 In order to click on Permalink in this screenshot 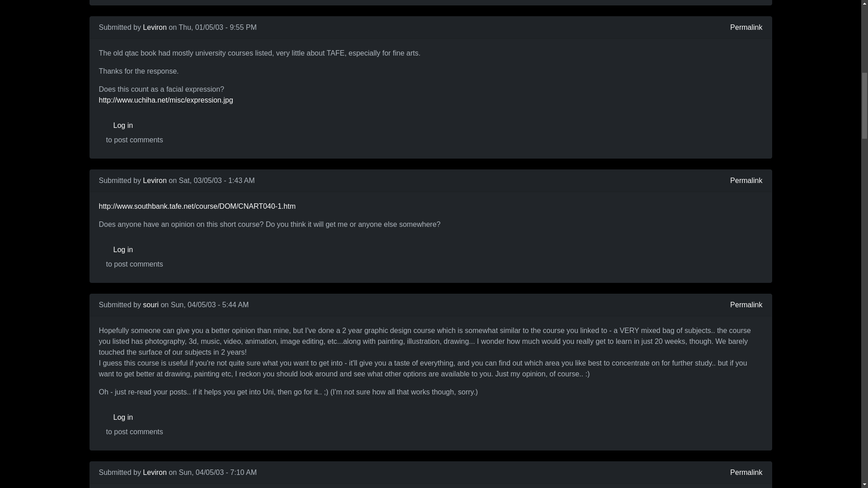, I will do `click(746, 27)`.